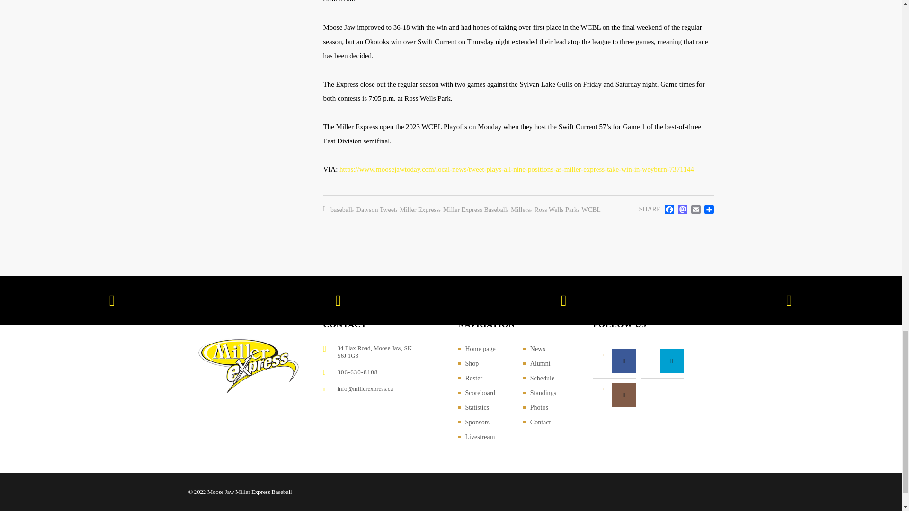  I want to click on Dawson Tweet, so click(376, 210).